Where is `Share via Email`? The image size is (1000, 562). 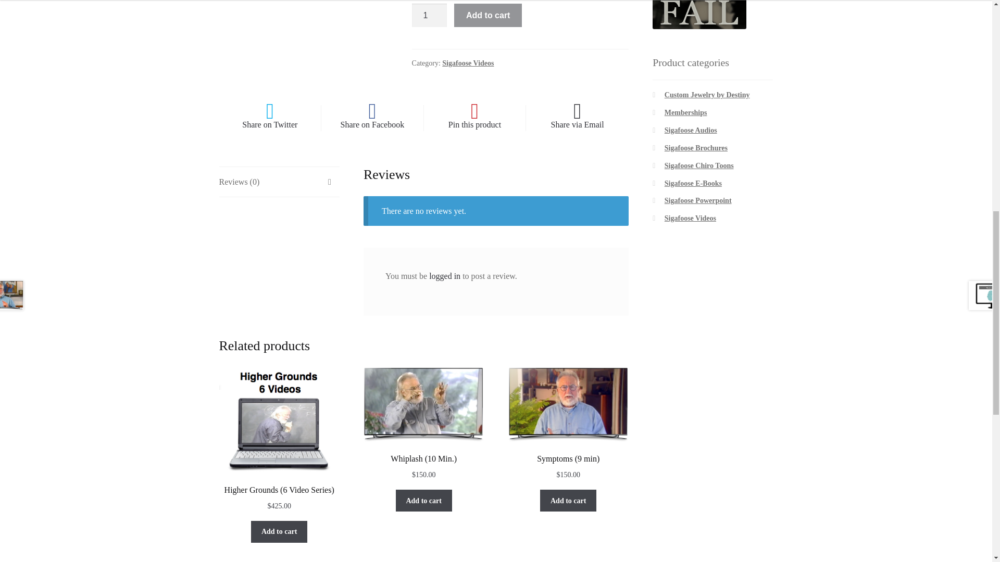
Share via Email is located at coordinates (577, 118).